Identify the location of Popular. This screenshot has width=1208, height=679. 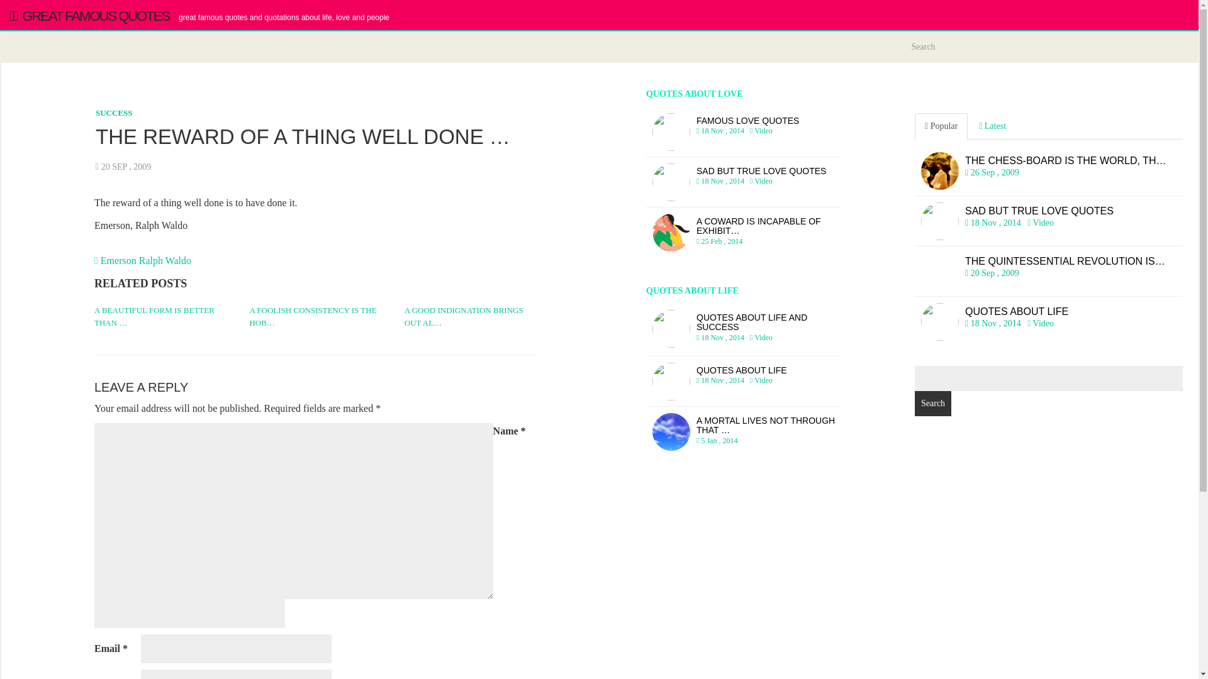
(114, 112).